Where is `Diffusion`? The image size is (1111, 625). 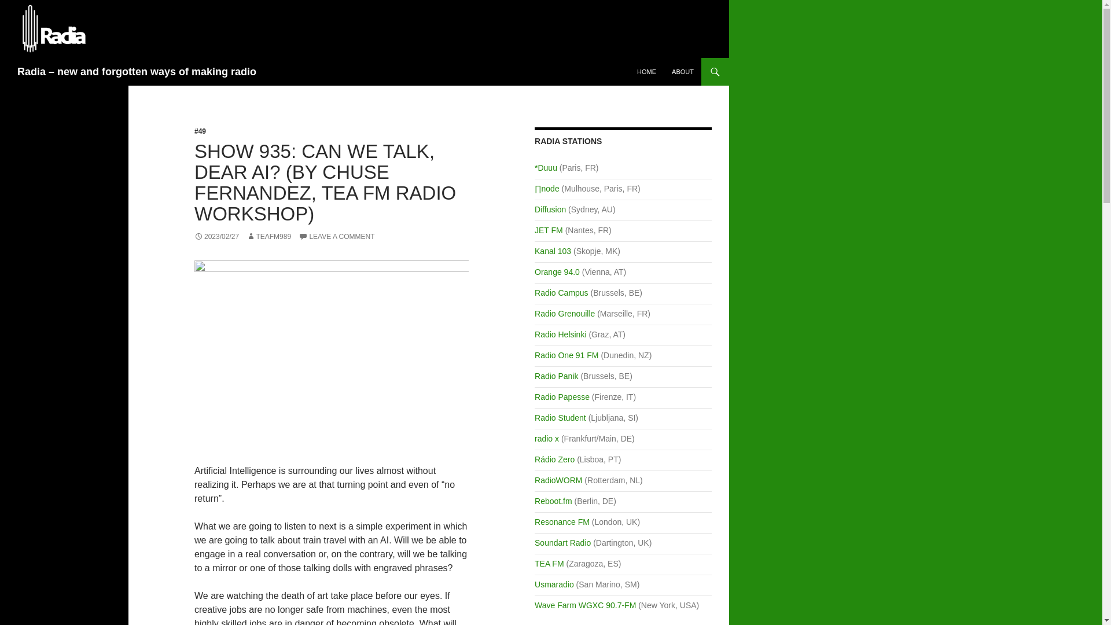 Diffusion is located at coordinates (550, 209).